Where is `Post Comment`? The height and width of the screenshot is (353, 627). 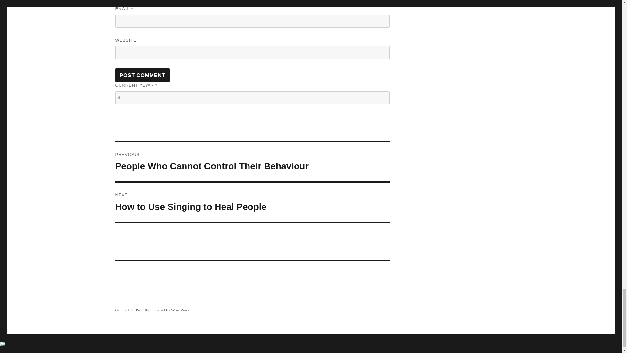 Post Comment is located at coordinates (142, 75).